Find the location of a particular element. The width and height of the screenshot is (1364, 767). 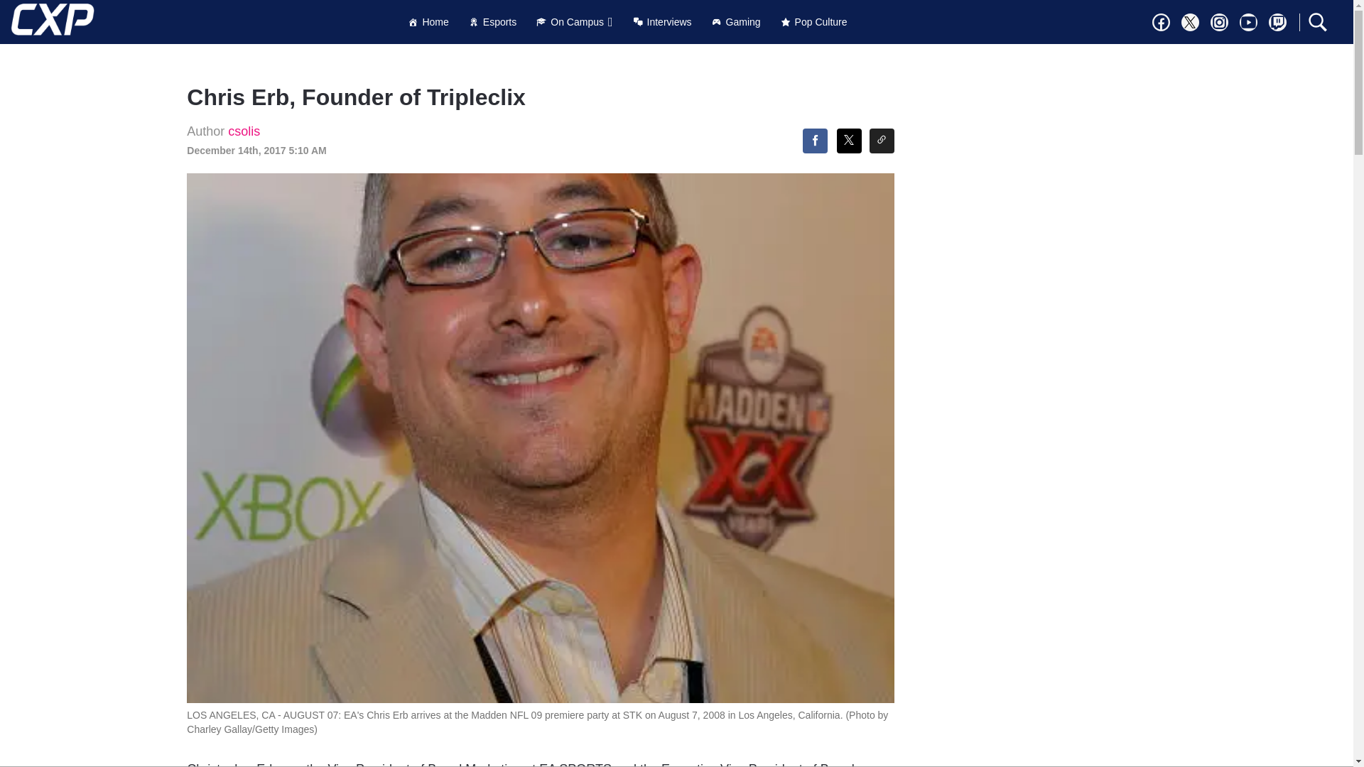

Home is located at coordinates (428, 21).